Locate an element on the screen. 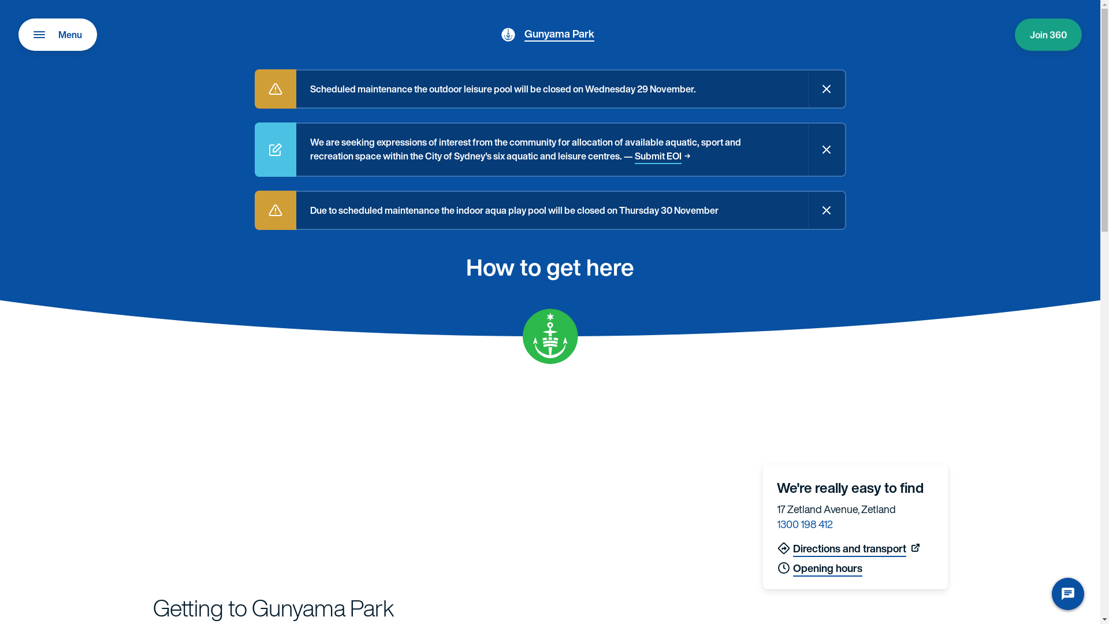 This screenshot has width=1109, height=624. Directions and transport is located at coordinates (841, 548).